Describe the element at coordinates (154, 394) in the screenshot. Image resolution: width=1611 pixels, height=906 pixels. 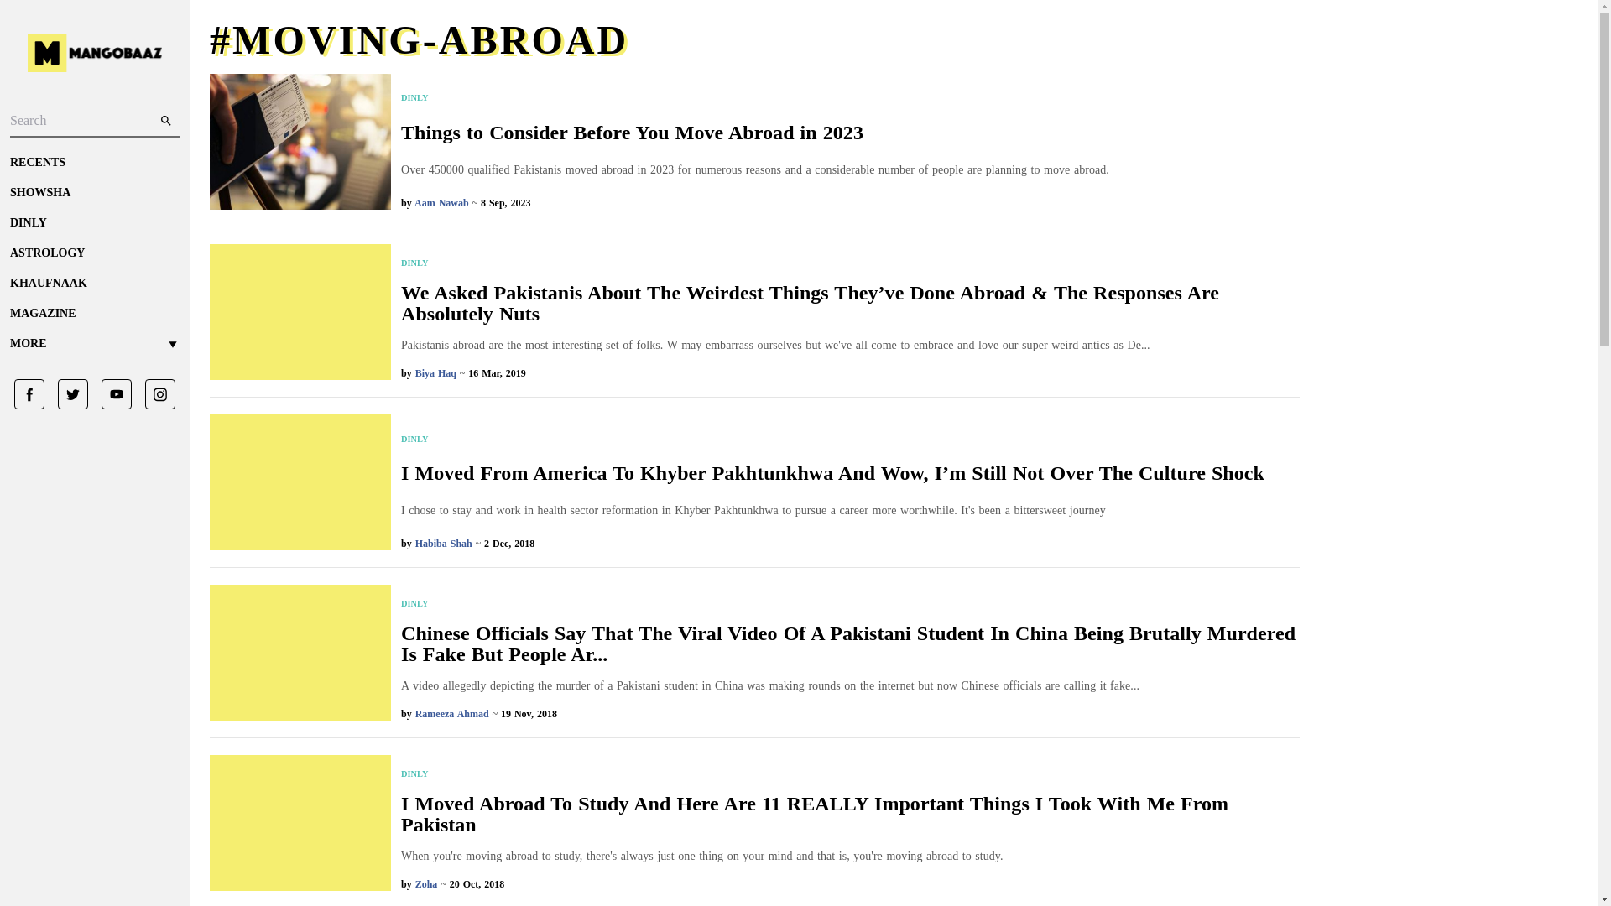
I see `Link to Instagram` at that location.